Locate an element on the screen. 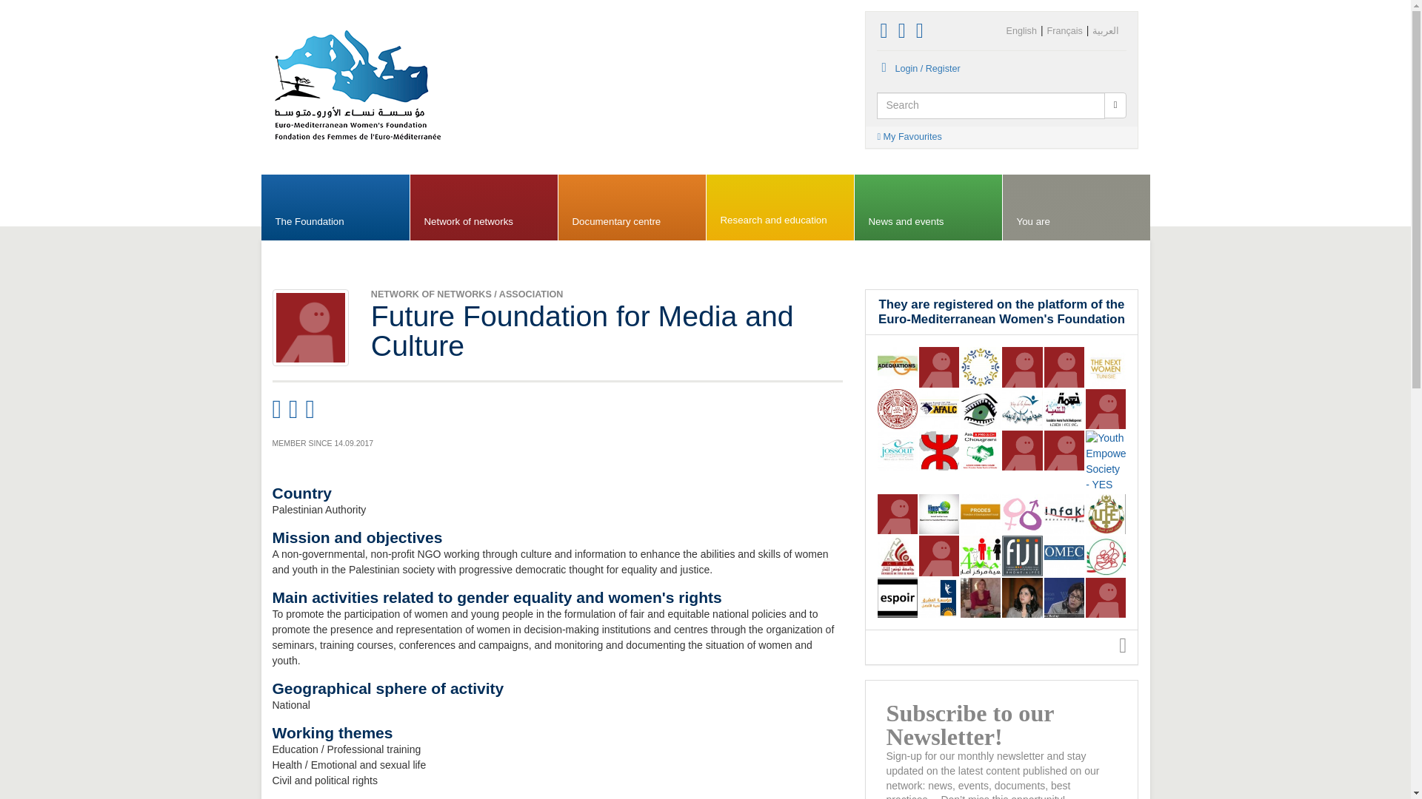 Image resolution: width=1422 pixels, height=799 pixels. Network of networks is located at coordinates (484, 208).